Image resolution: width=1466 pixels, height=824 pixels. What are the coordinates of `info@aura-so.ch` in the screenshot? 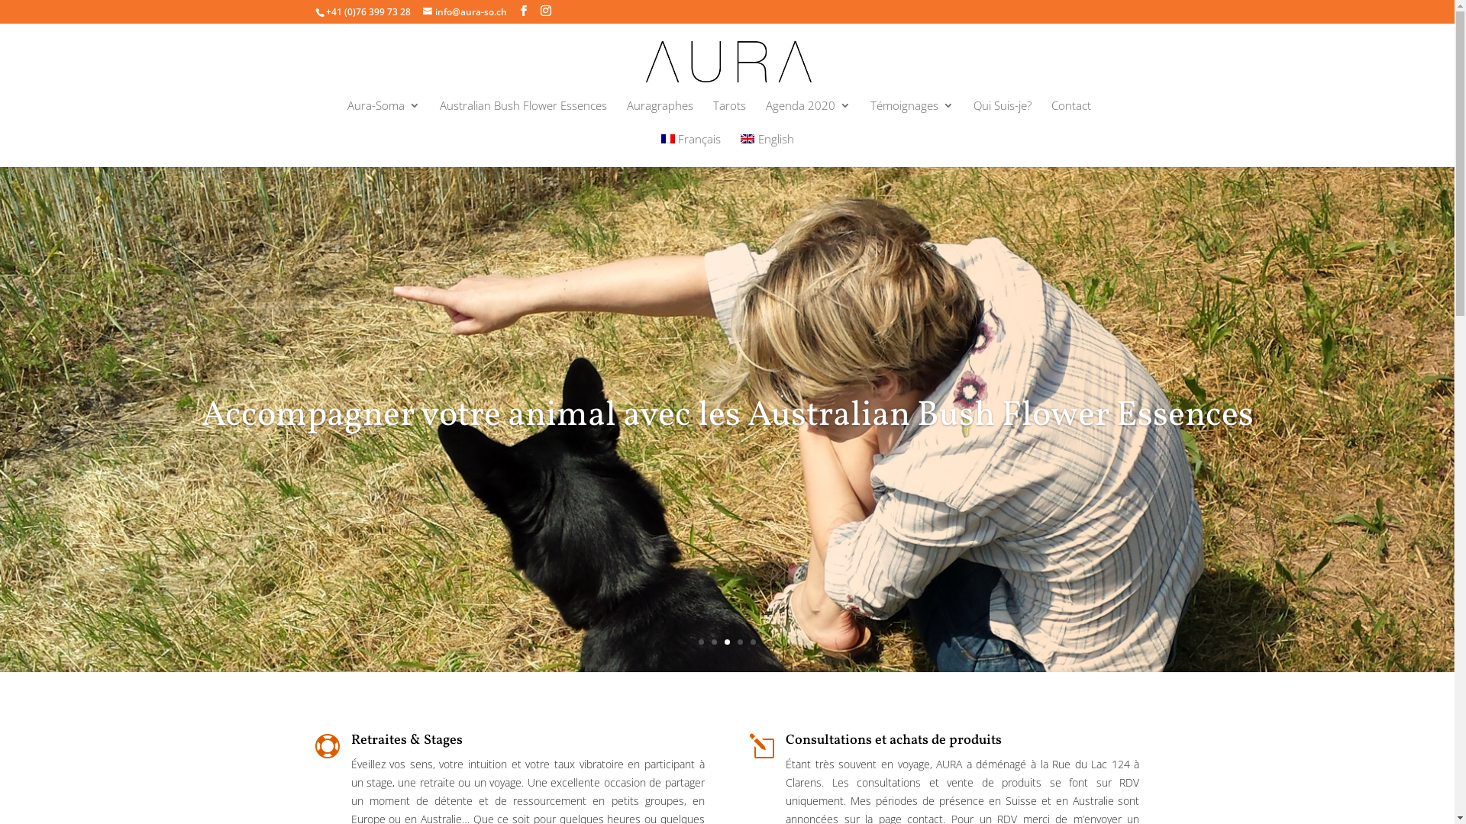 It's located at (465, 12).